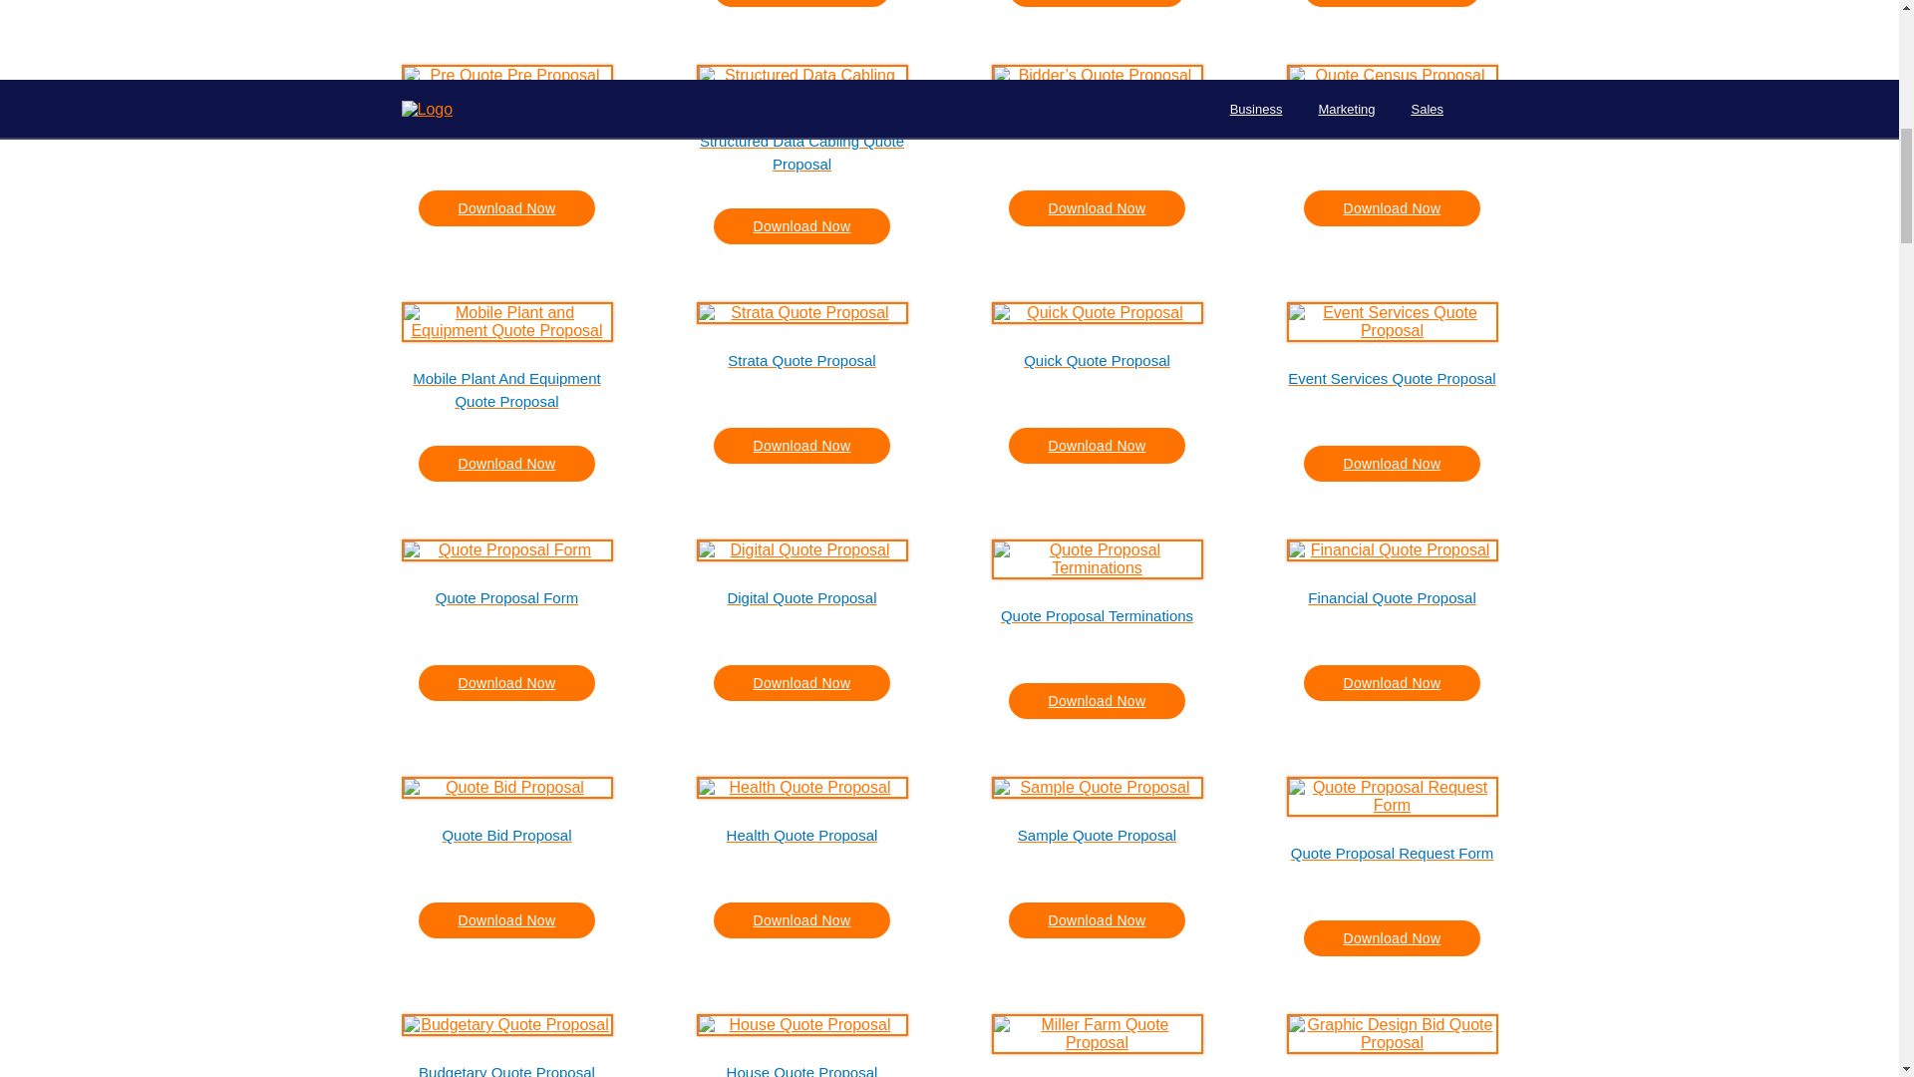 This screenshot has height=1077, width=1914. What do you see at coordinates (802, 226) in the screenshot?
I see `Download Now` at bounding box center [802, 226].